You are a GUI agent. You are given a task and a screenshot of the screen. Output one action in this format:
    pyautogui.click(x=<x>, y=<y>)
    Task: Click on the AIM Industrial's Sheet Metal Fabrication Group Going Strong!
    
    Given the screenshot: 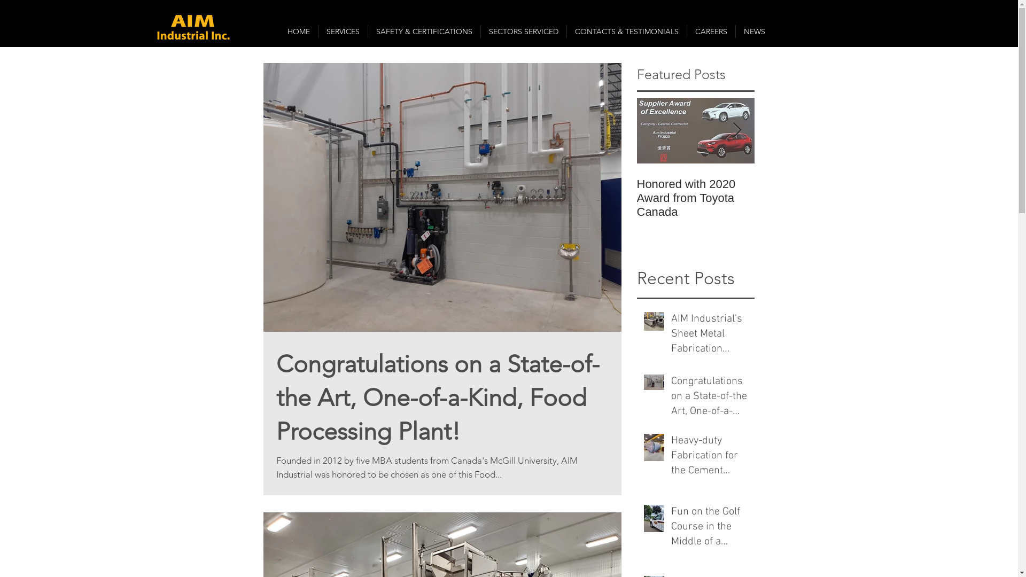 What is the action you would take?
    pyautogui.click(x=710, y=336)
    